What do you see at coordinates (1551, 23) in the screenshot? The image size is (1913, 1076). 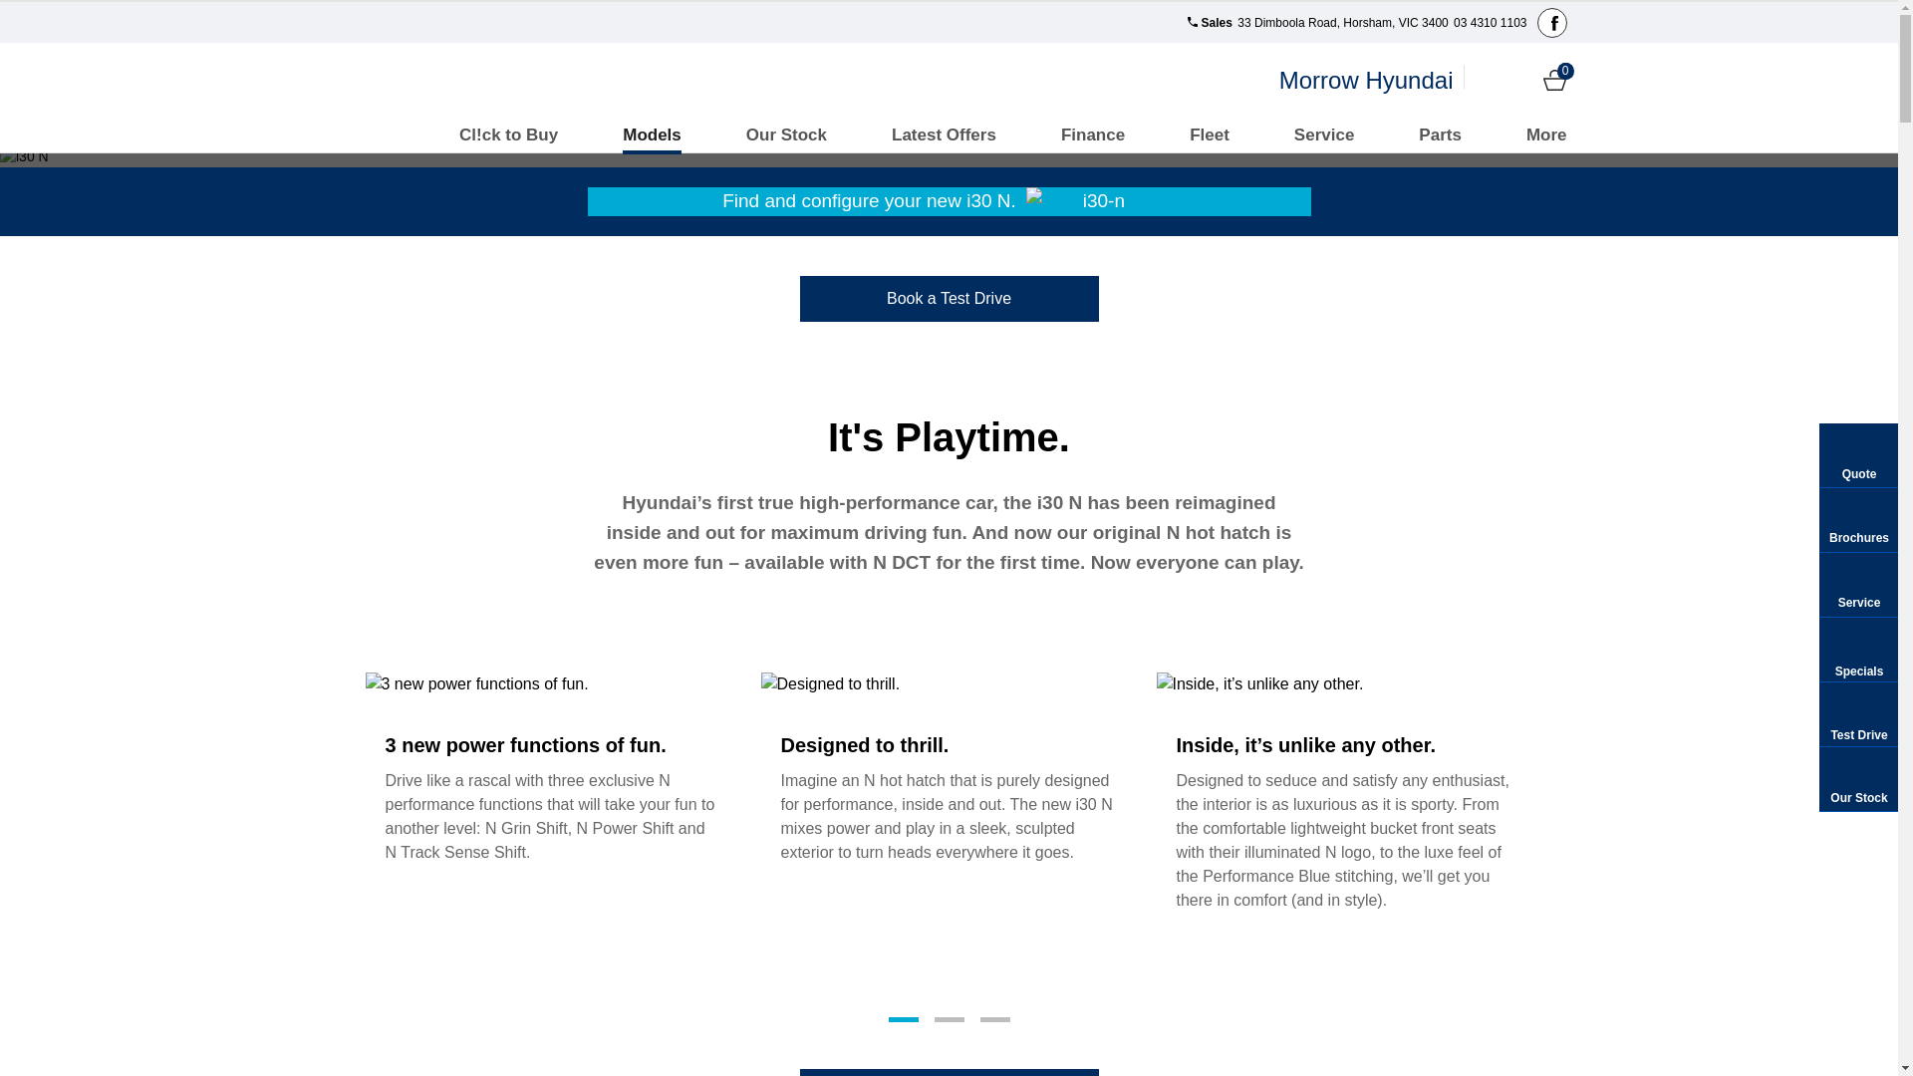 I see `Facebook` at bounding box center [1551, 23].